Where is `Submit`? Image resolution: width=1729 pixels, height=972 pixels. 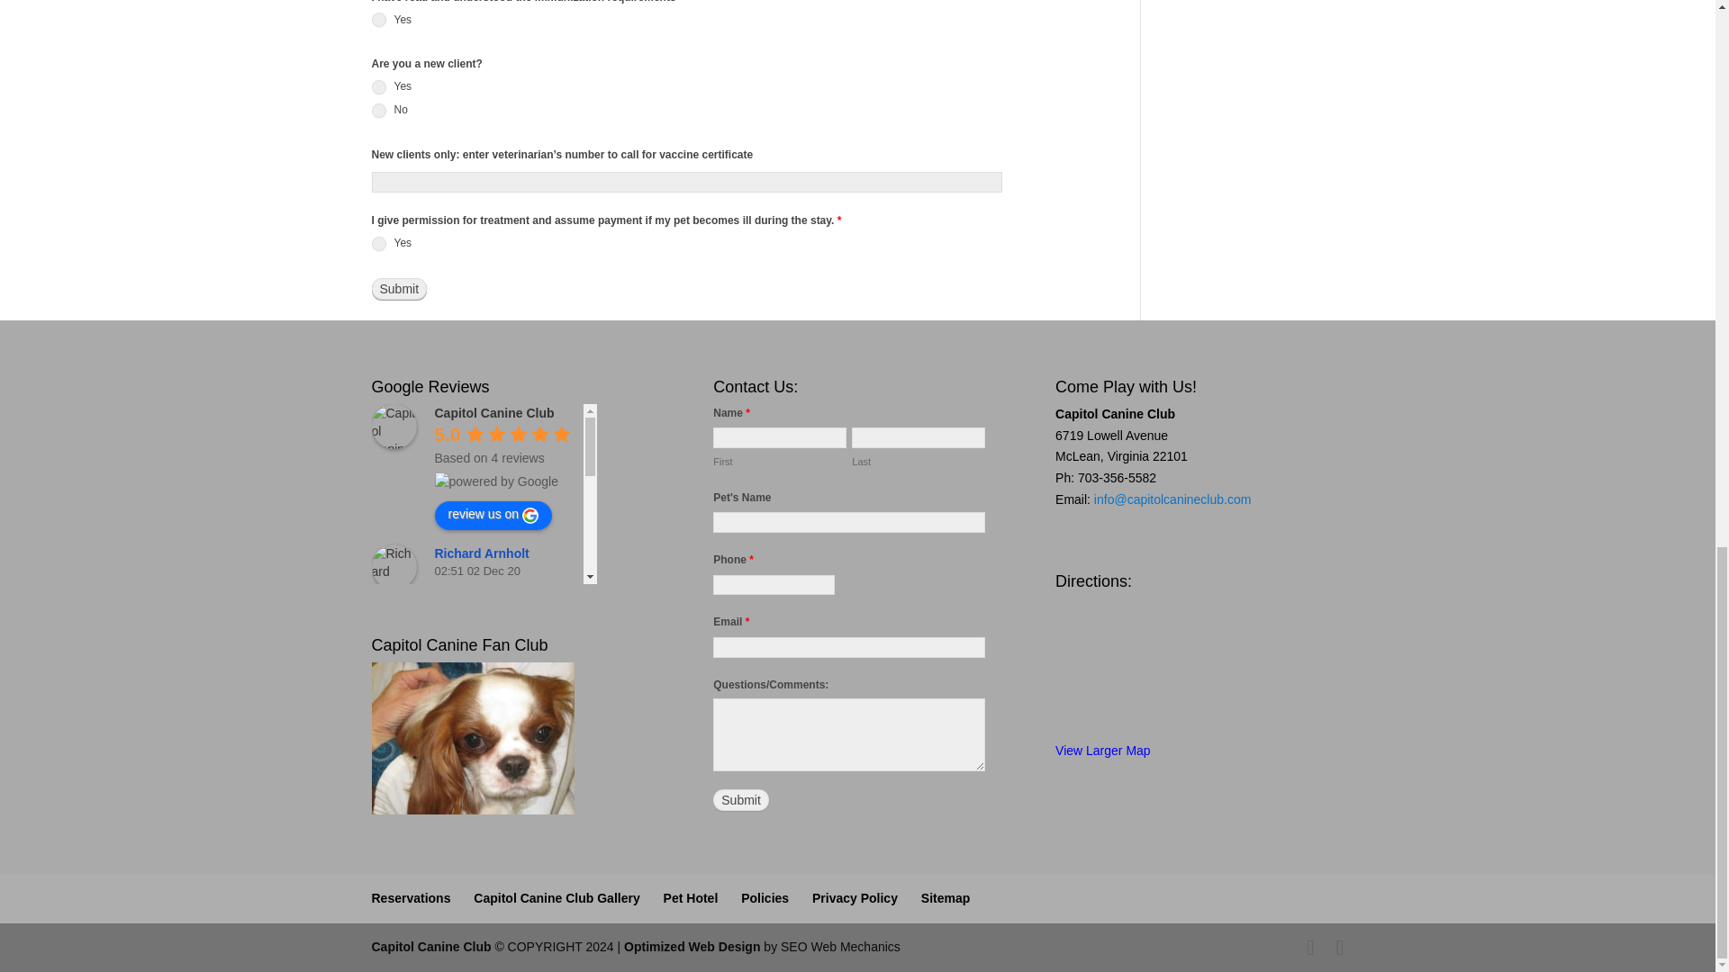 Submit is located at coordinates (740, 799).